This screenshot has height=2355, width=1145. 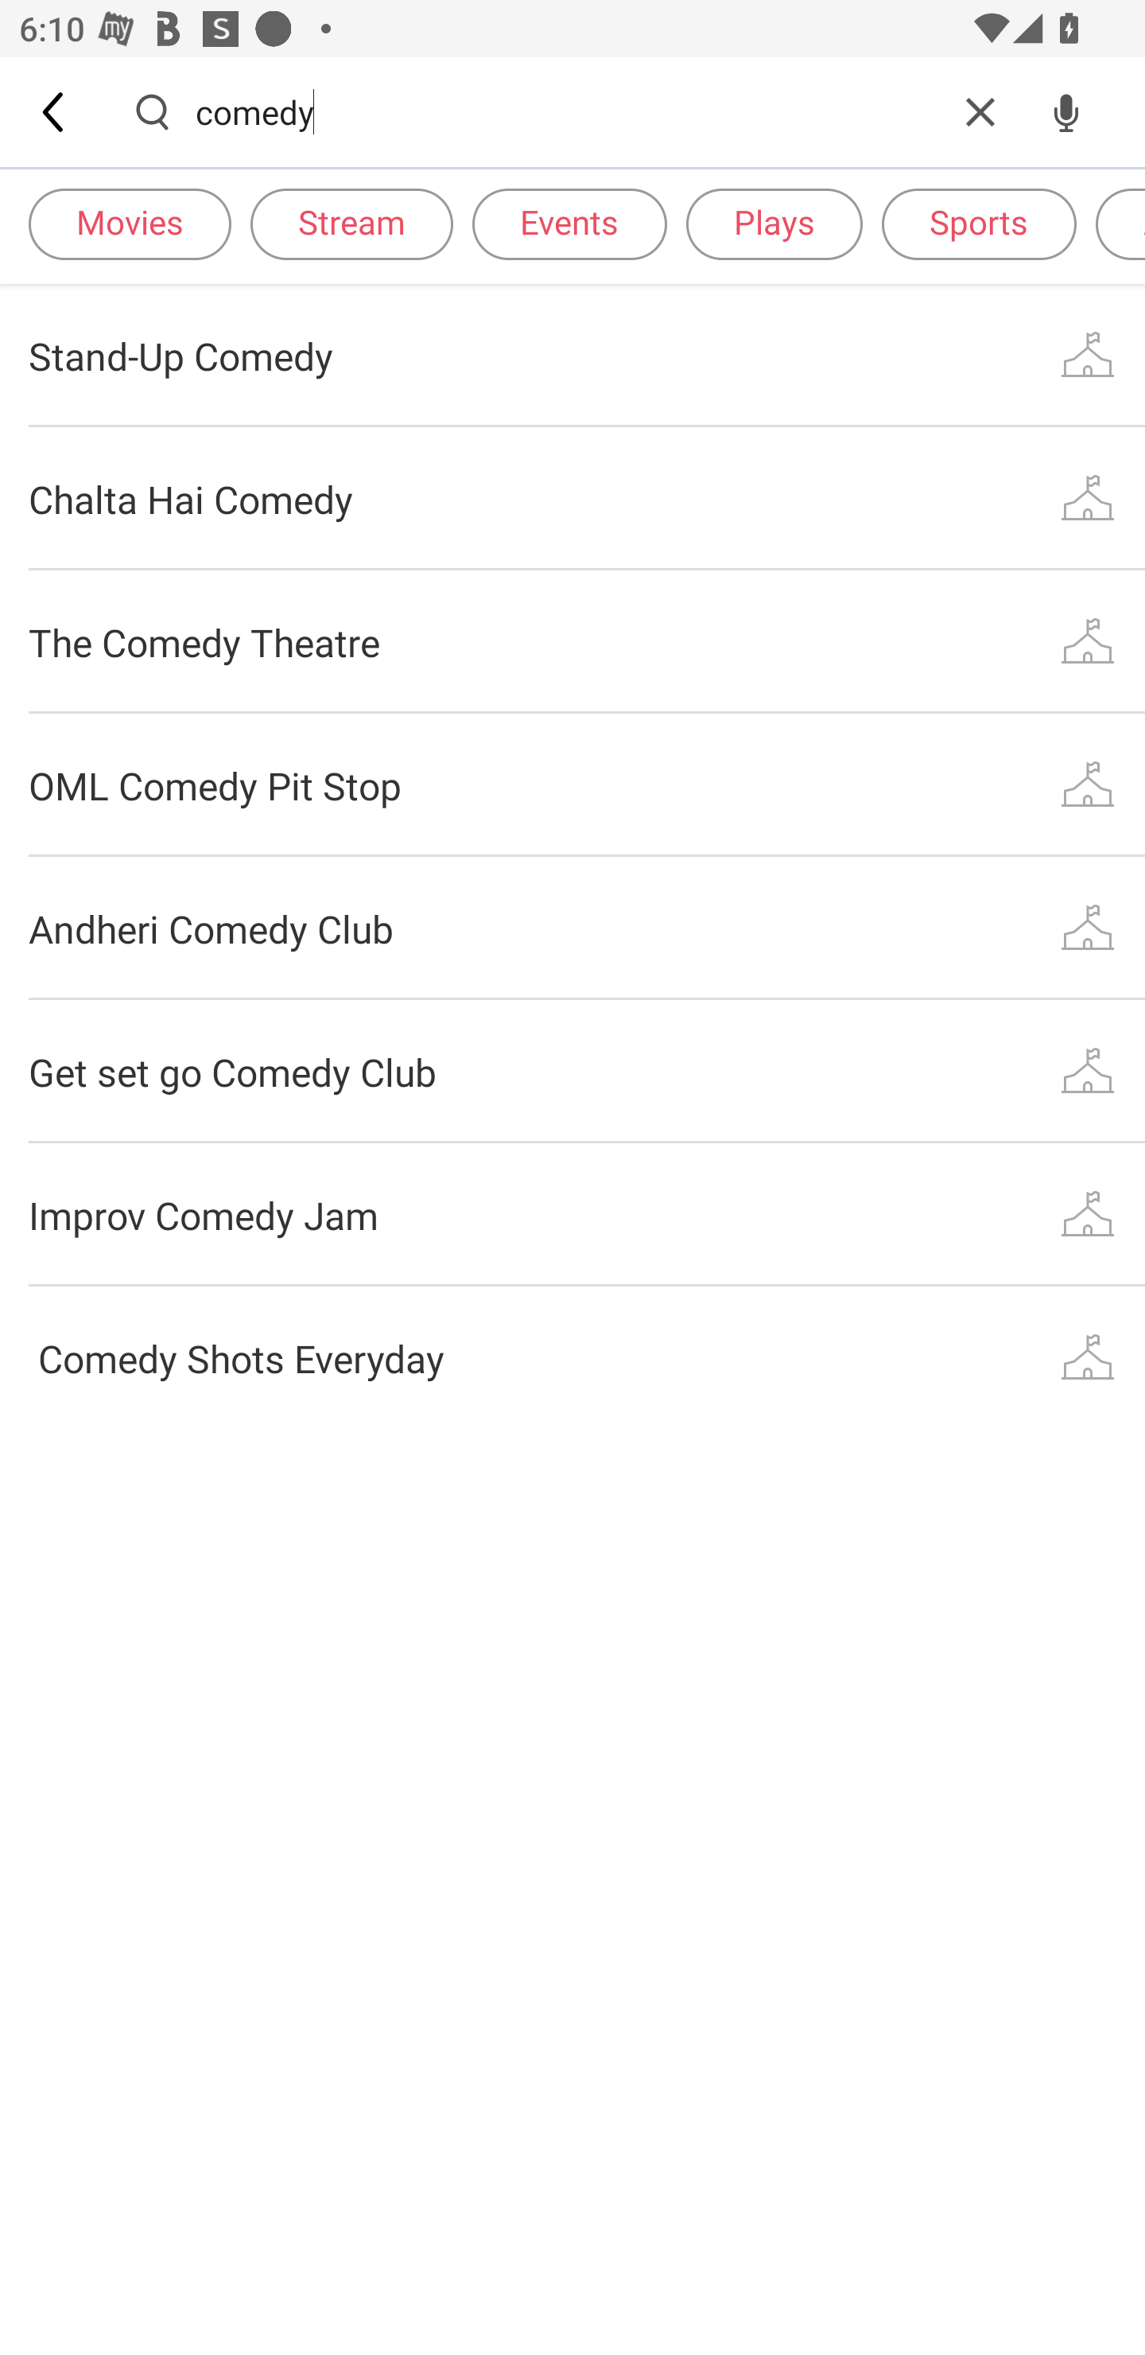 What do you see at coordinates (569, 223) in the screenshot?
I see `Events` at bounding box center [569, 223].